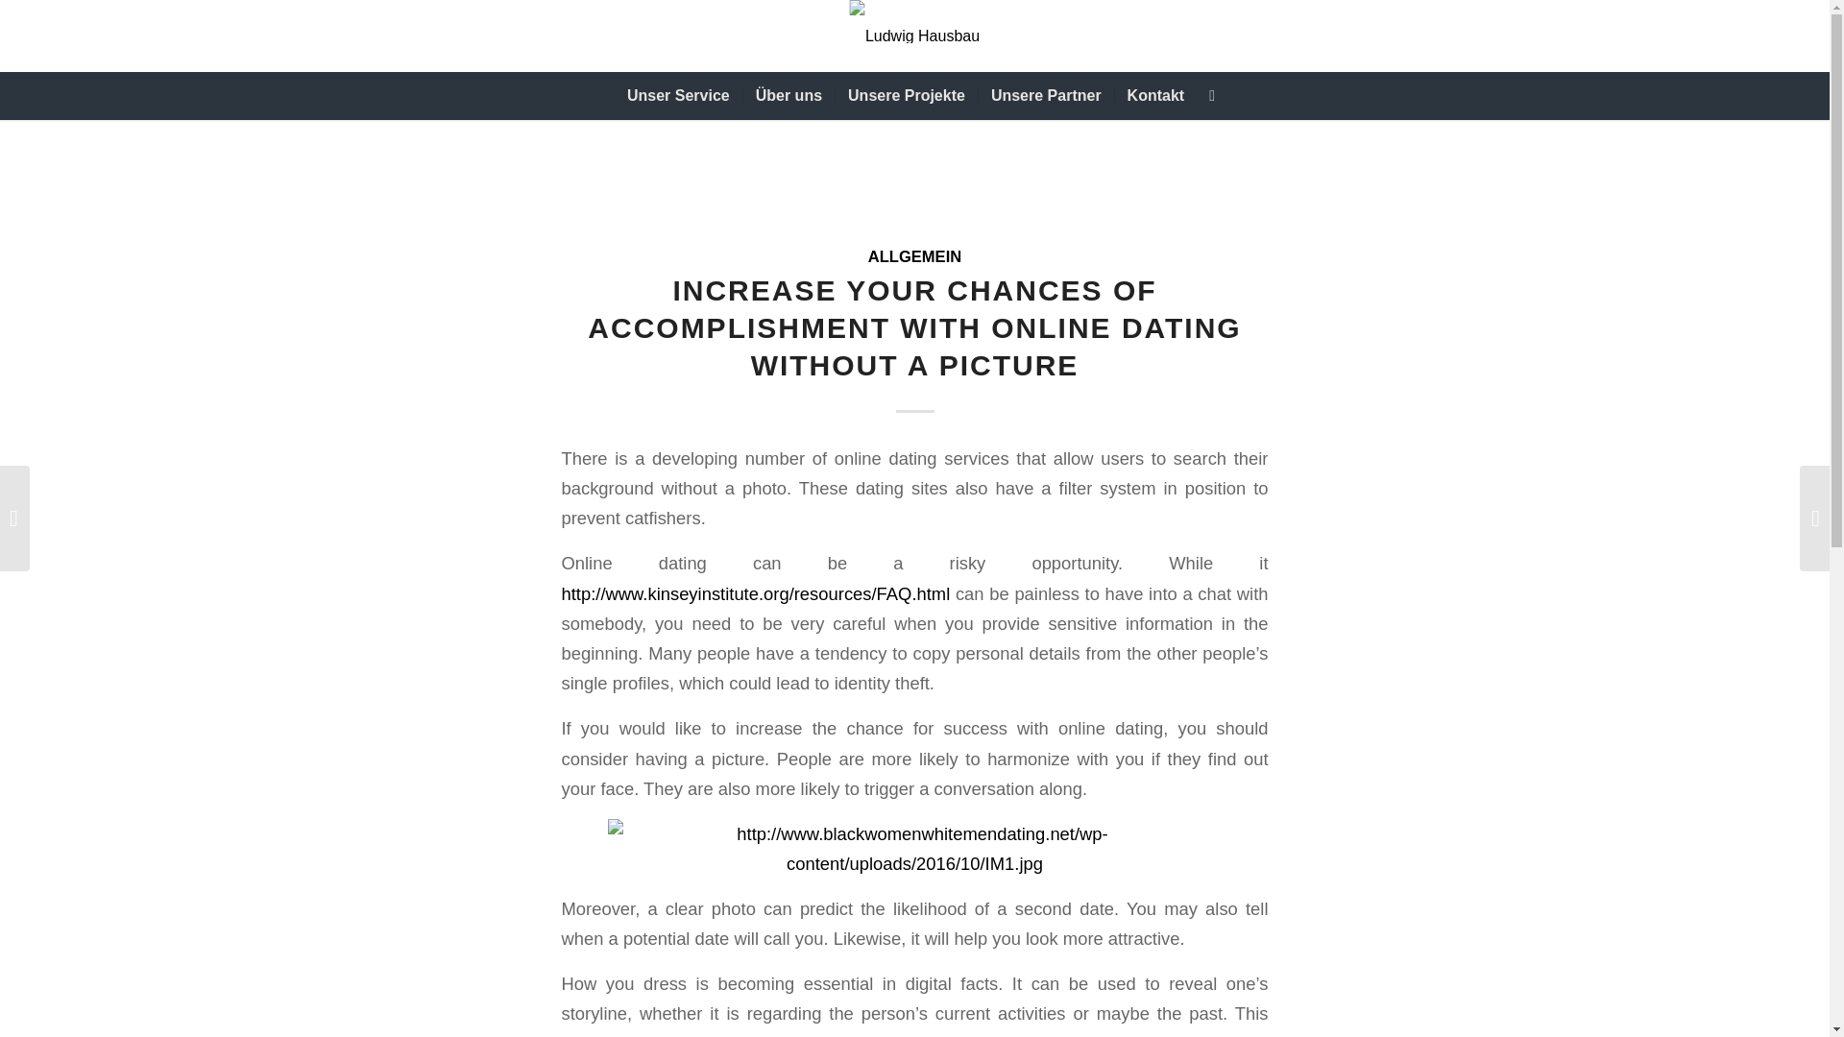  Describe the element at coordinates (1154, 96) in the screenshot. I see `Kontakt` at that location.